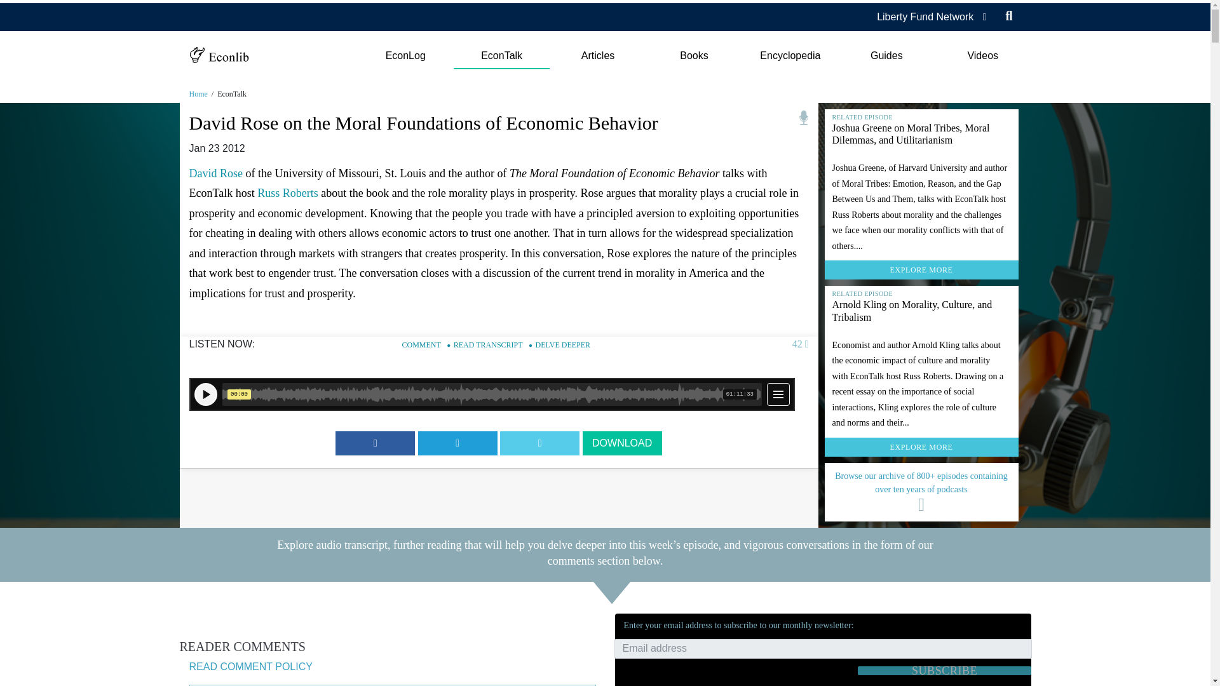 Image resolution: width=1220 pixels, height=686 pixels. Describe the element at coordinates (925, 17) in the screenshot. I see `Liberty Fund Network` at that location.